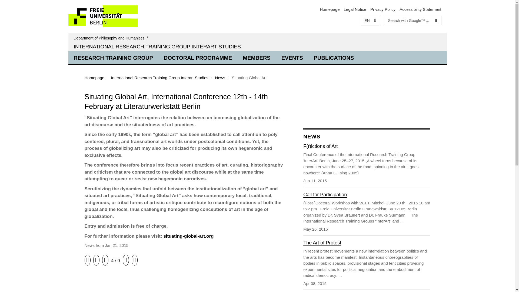 This screenshot has width=519, height=292. What do you see at coordinates (355, 9) in the screenshot?
I see `Legal Notice` at bounding box center [355, 9].